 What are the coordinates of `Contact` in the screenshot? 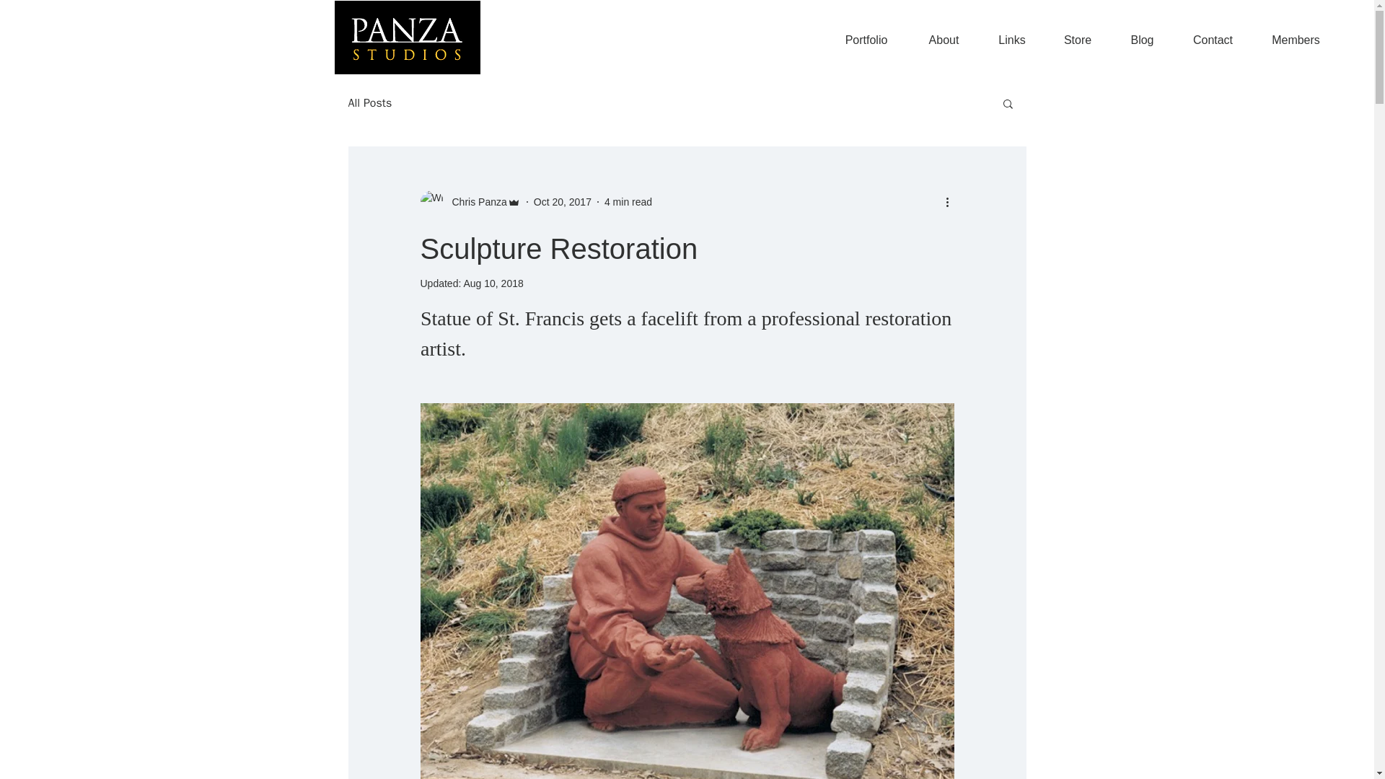 It's located at (1212, 40).